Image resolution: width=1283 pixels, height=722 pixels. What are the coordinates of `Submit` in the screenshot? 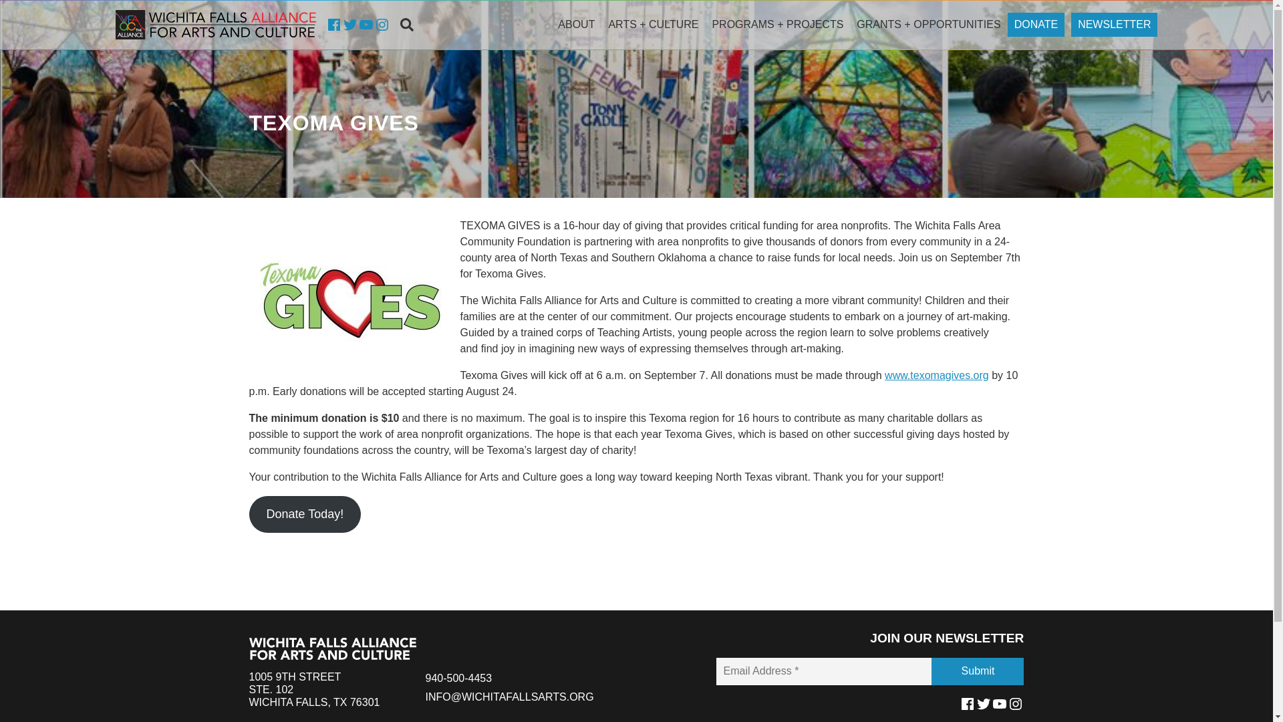 It's located at (977, 671).